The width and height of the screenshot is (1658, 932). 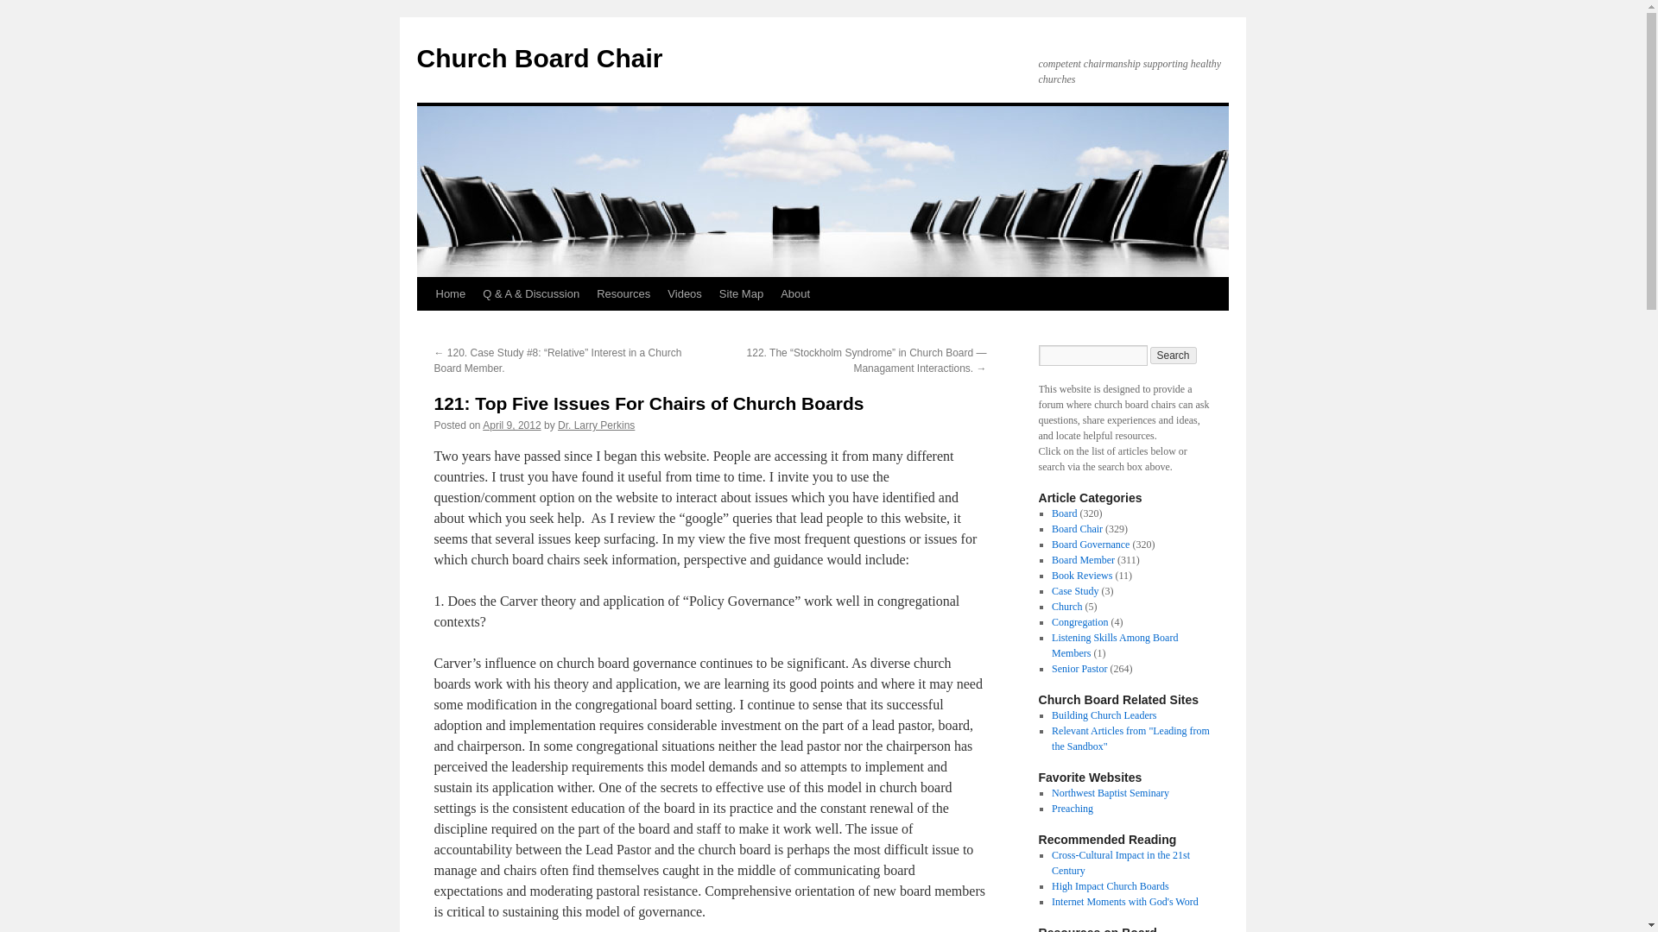 What do you see at coordinates (511, 425) in the screenshot?
I see `April 9, 2012` at bounding box center [511, 425].